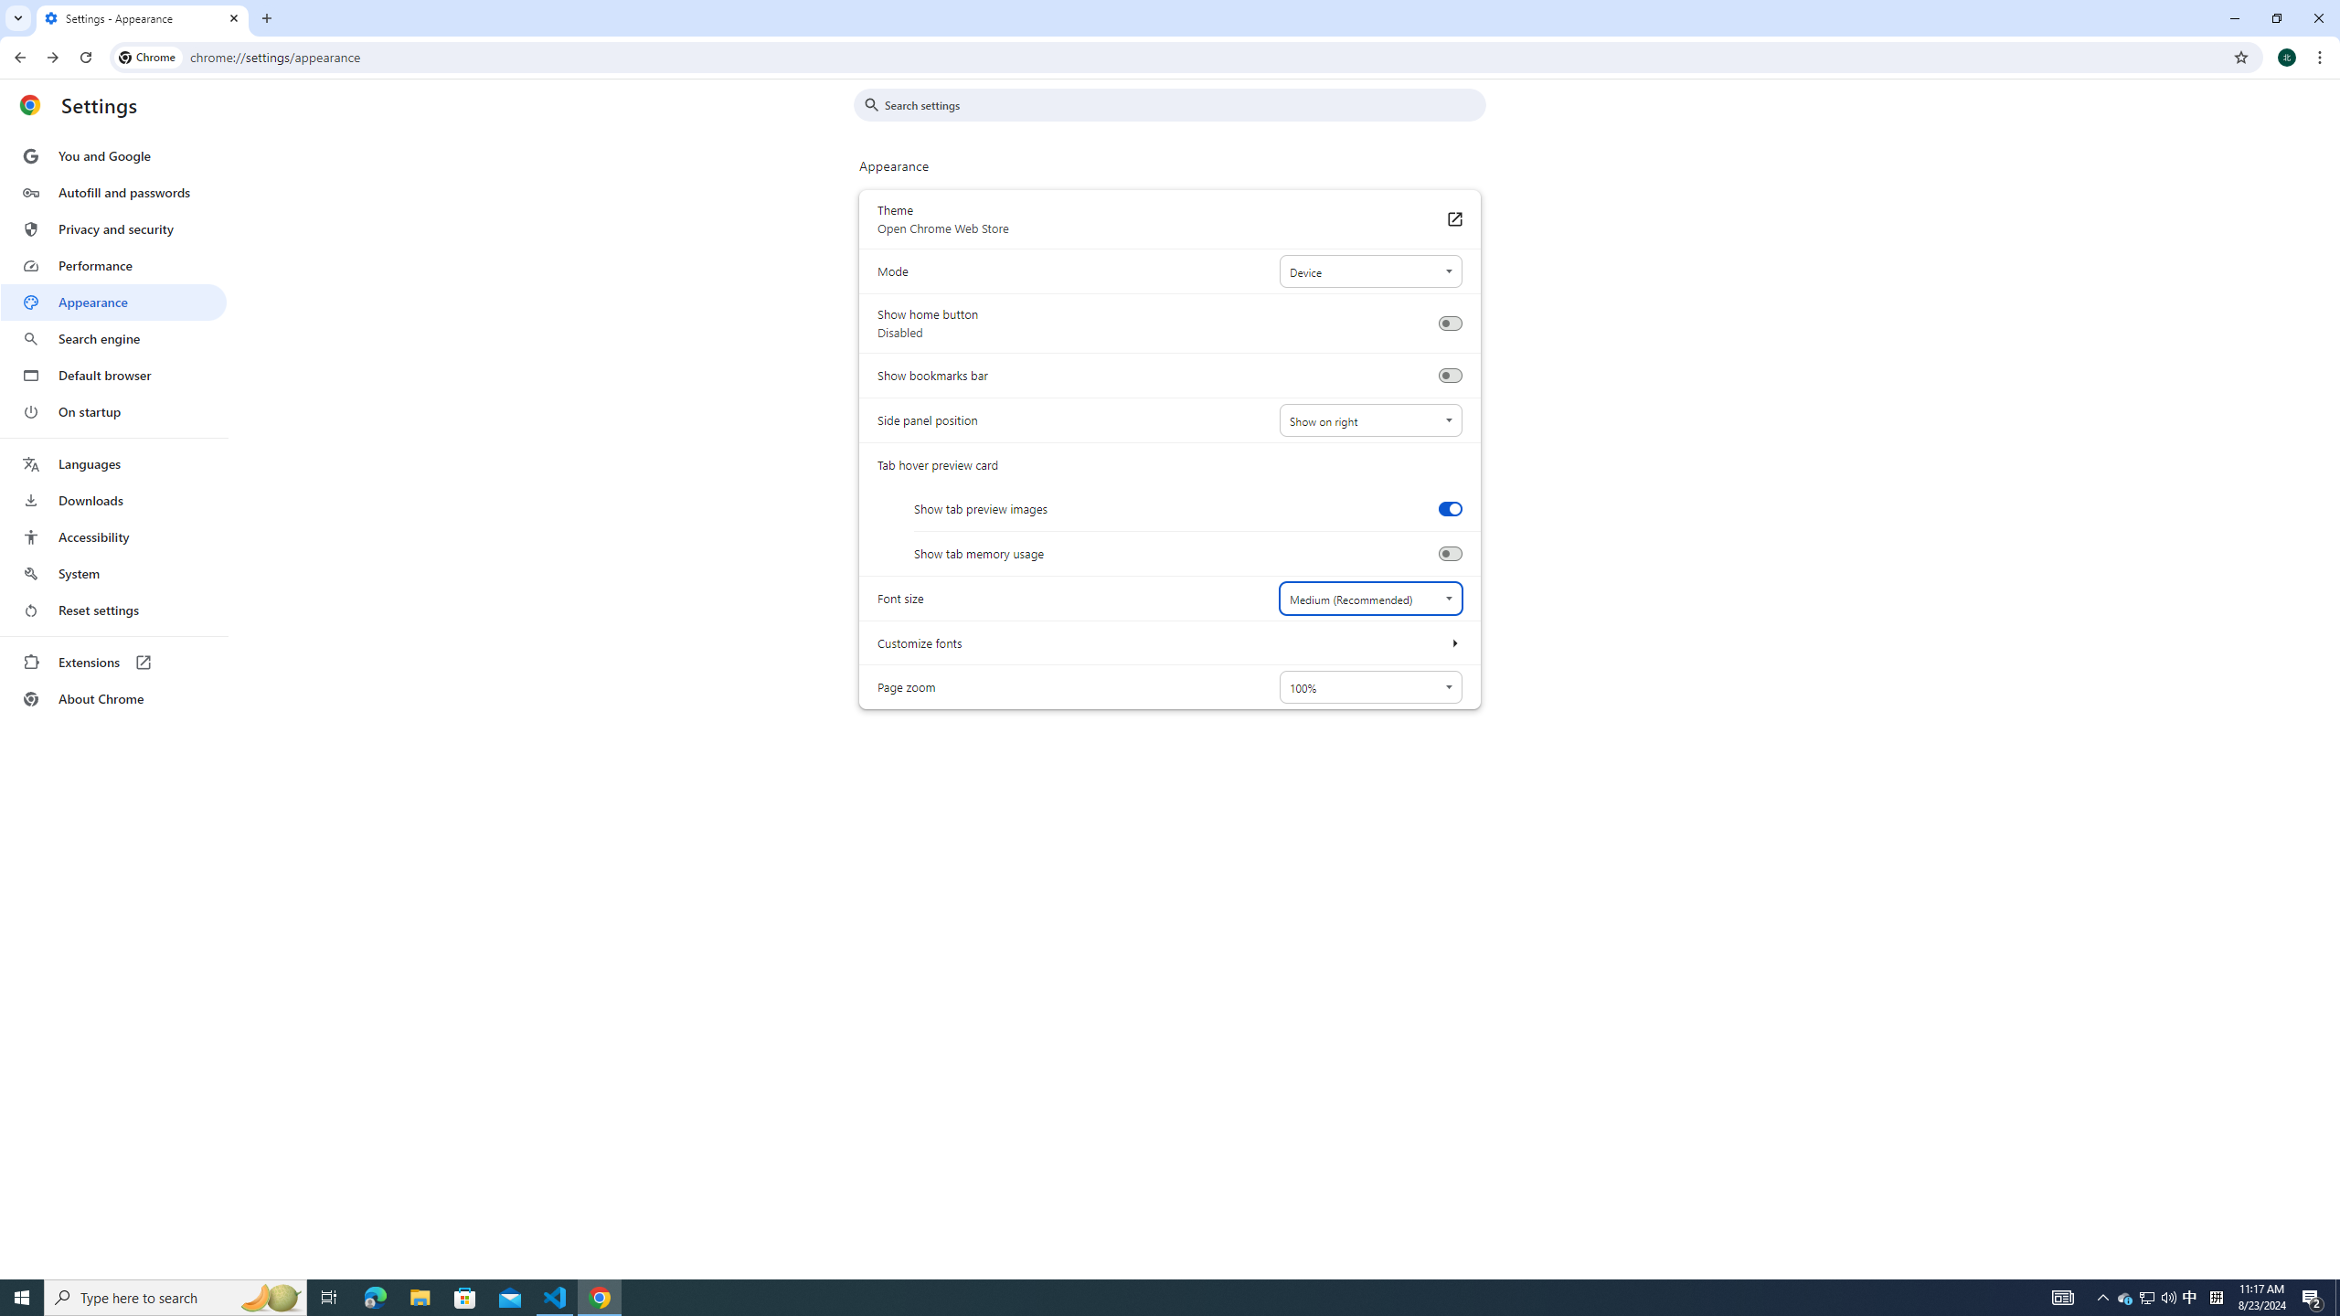  Describe the element at coordinates (113, 339) in the screenshot. I see `Search engine` at that location.